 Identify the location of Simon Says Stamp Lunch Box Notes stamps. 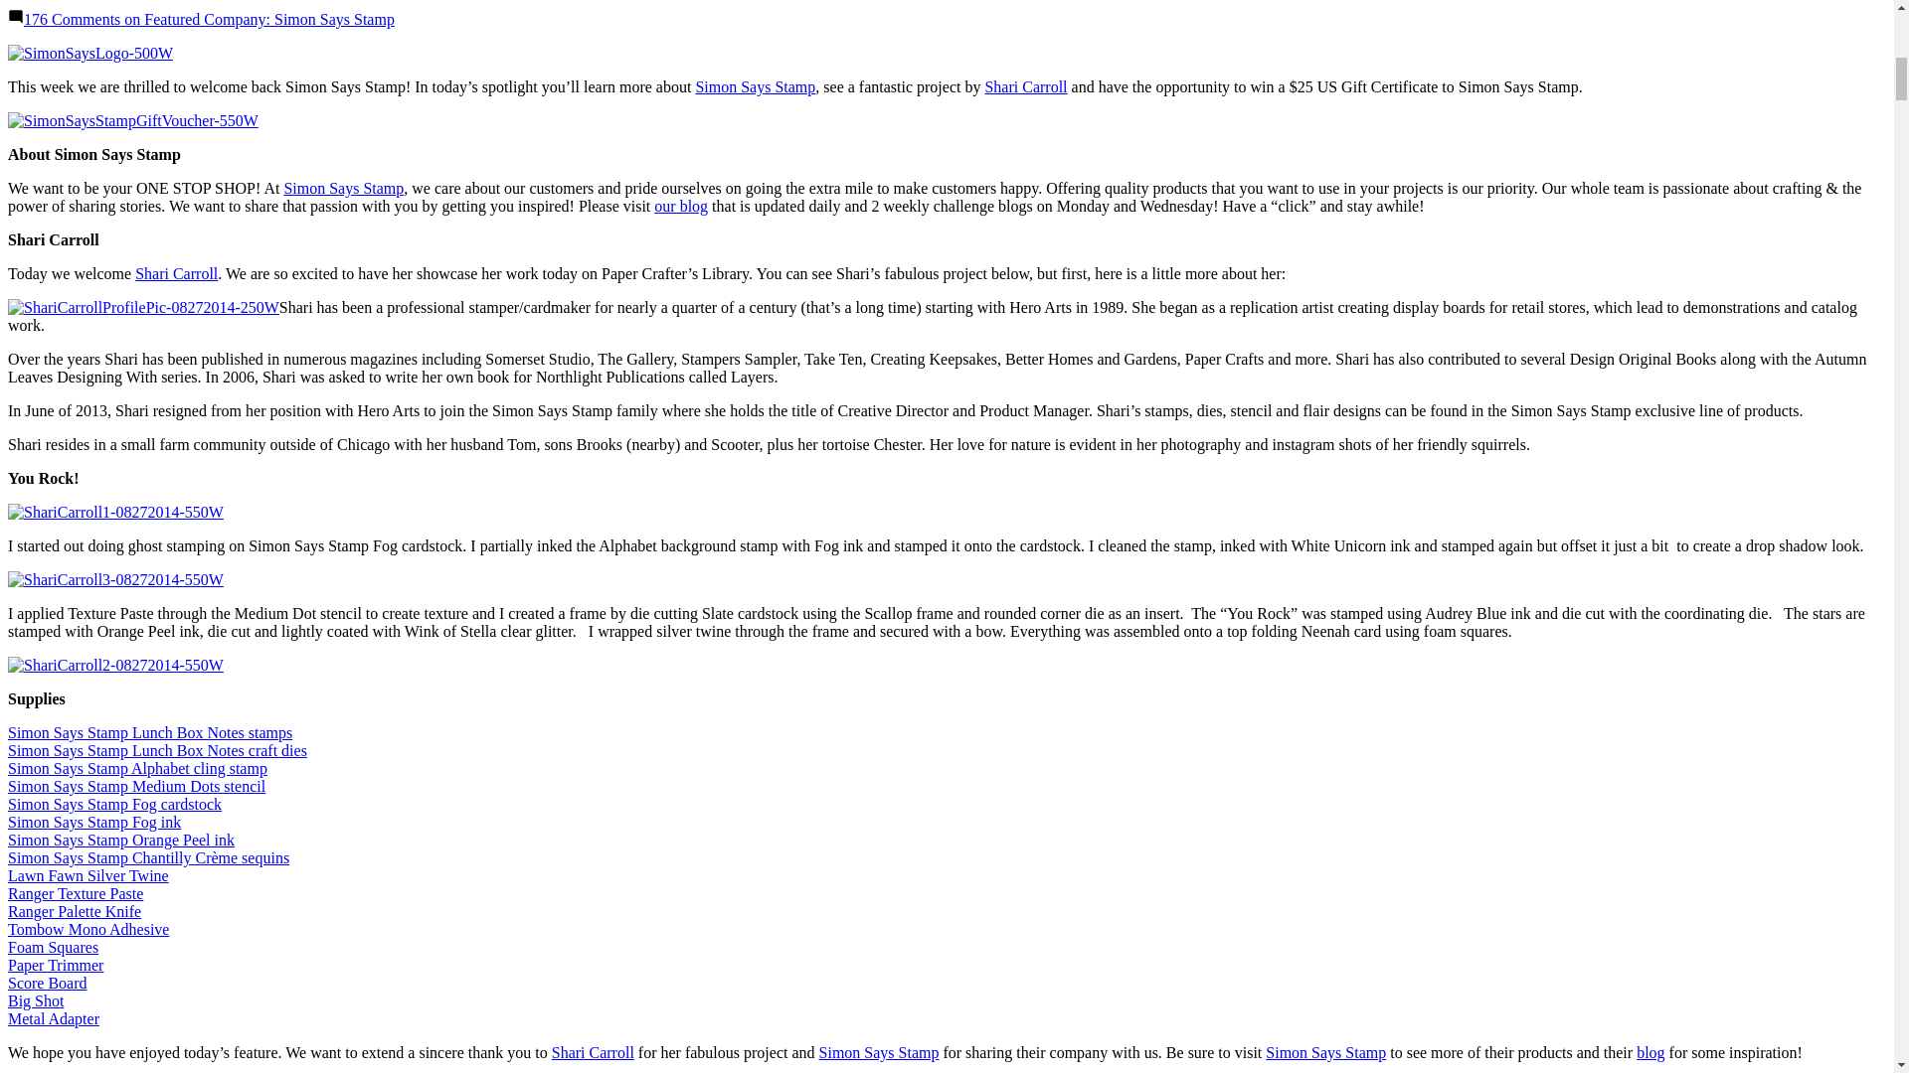
(149, 733).